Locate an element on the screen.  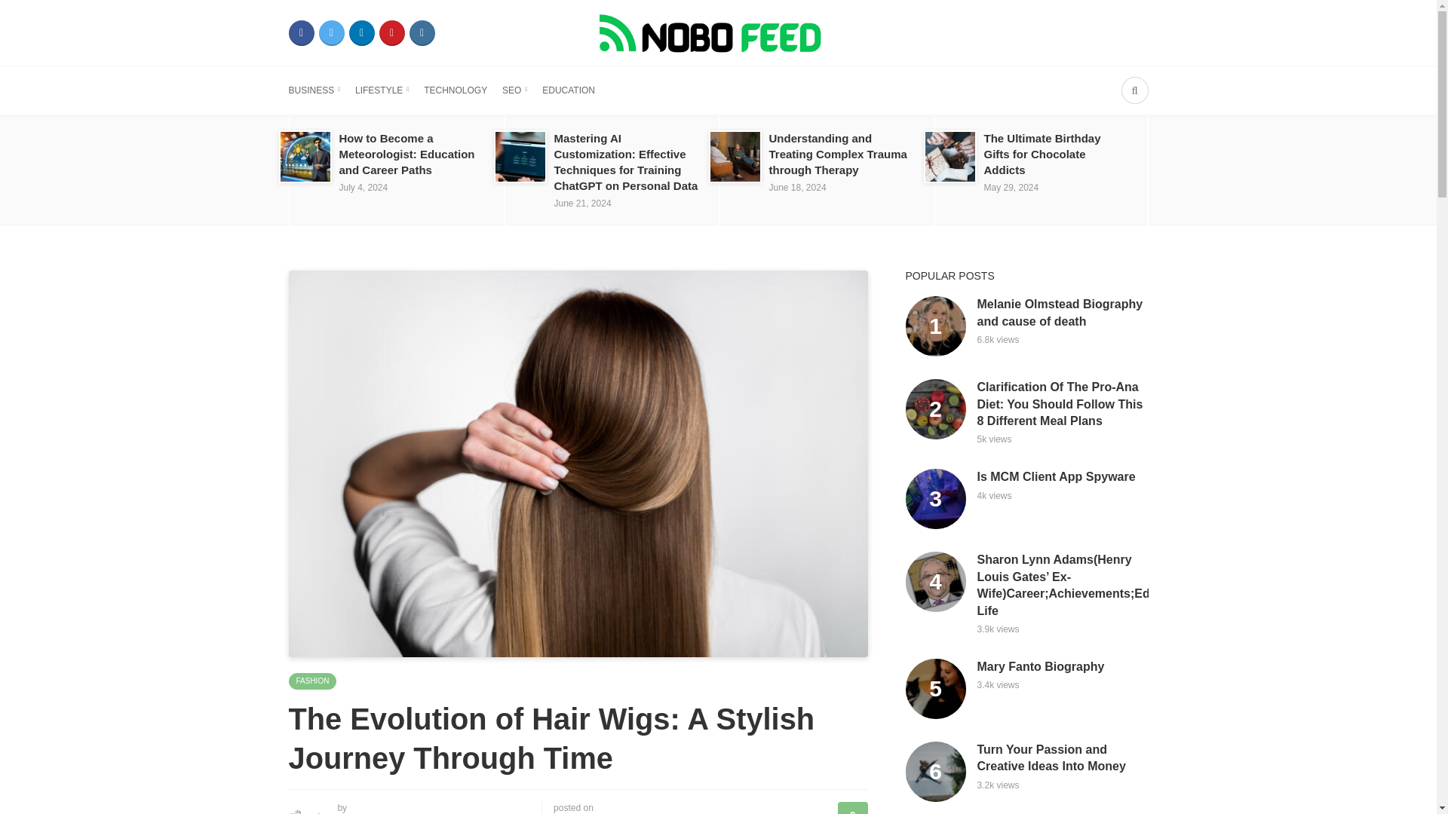
LIFESTYLE is located at coordinates (382, 90).